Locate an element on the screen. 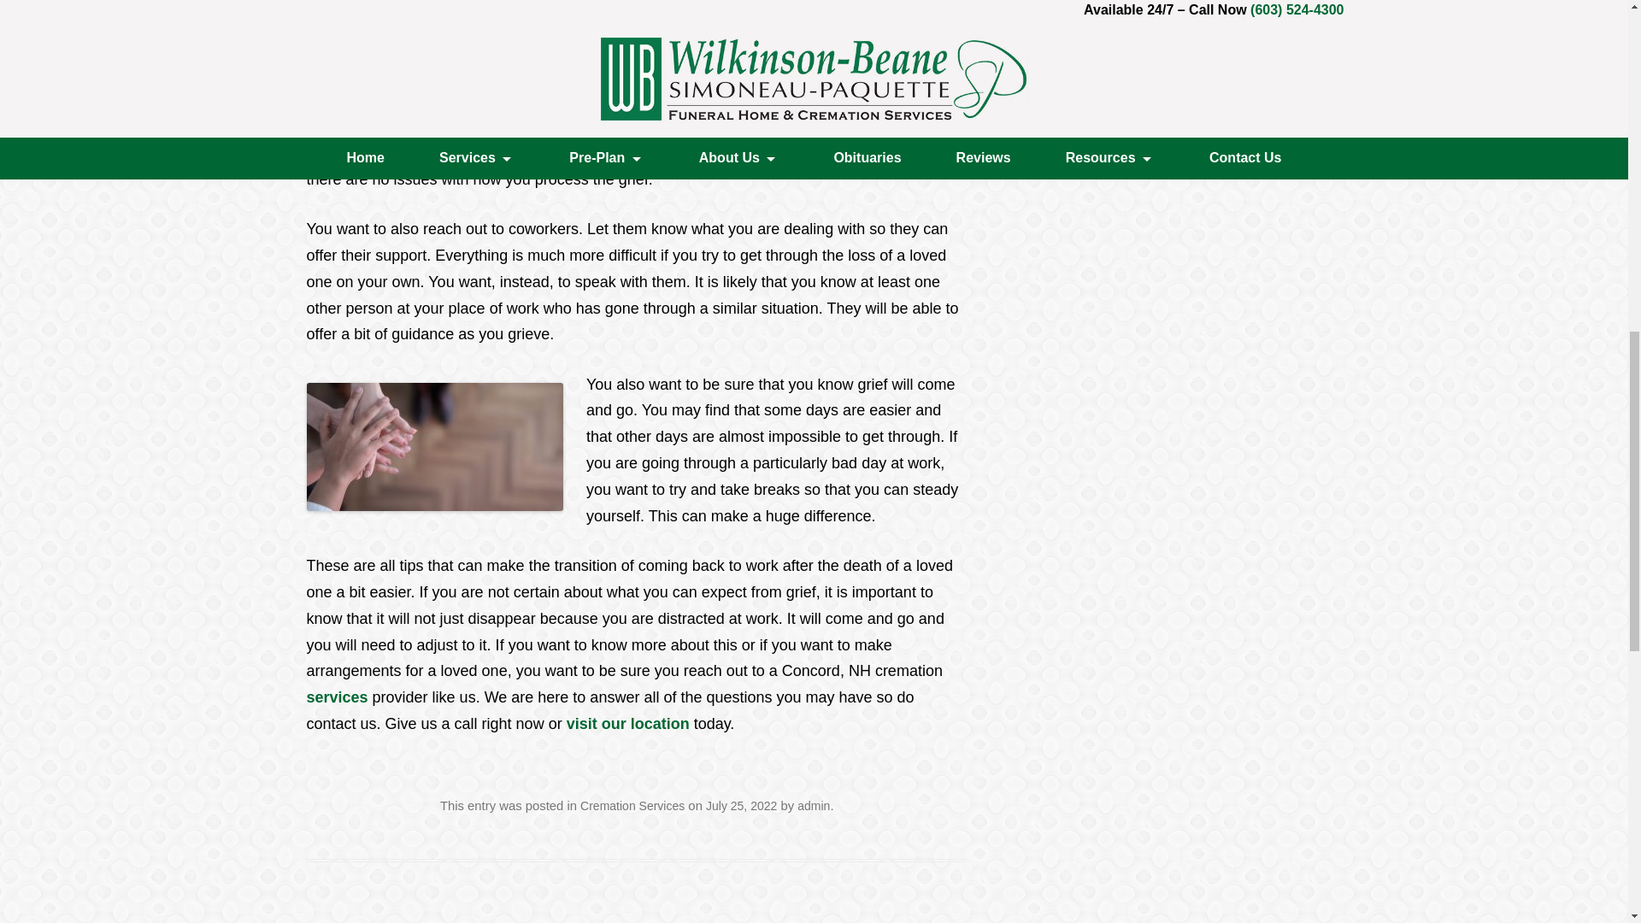 Image resolution: width=1641 pixels, height=923 pixels. July 25, 2022 is located at coordinates (740, 806).